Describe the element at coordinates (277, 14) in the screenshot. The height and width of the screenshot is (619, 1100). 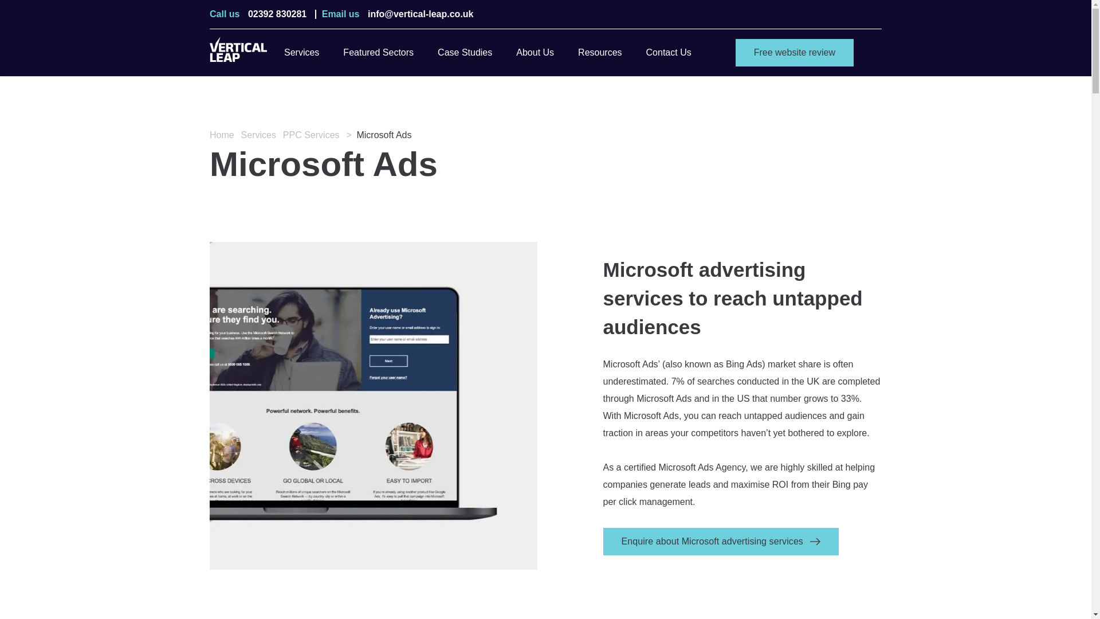
I see `02392 830281` at that location.